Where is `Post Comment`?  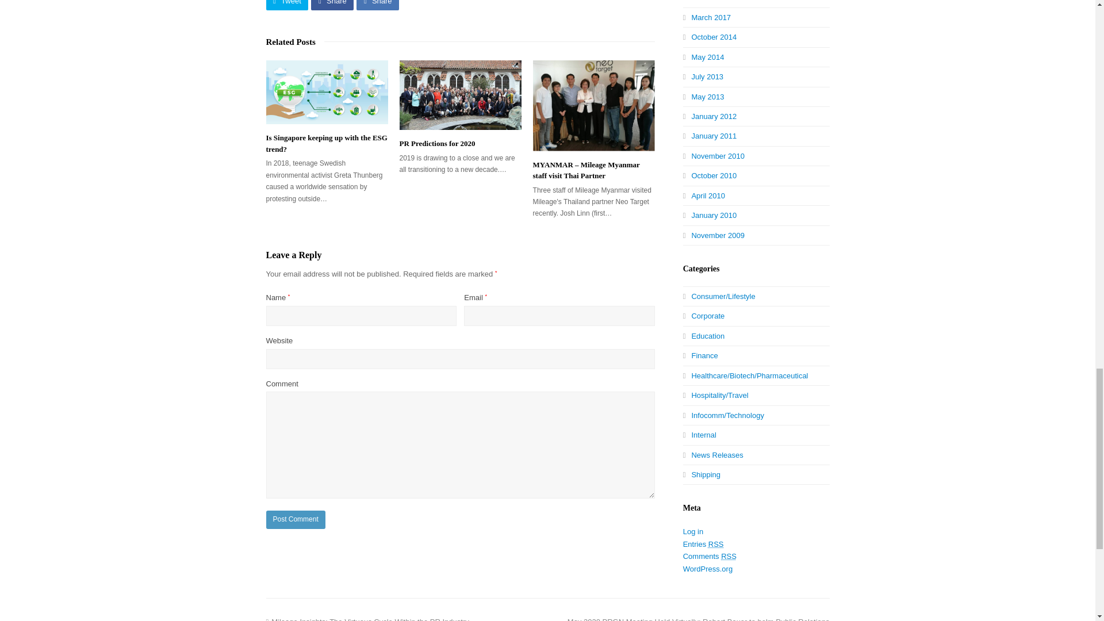
Post Comment is located at coordinates (295, 520).